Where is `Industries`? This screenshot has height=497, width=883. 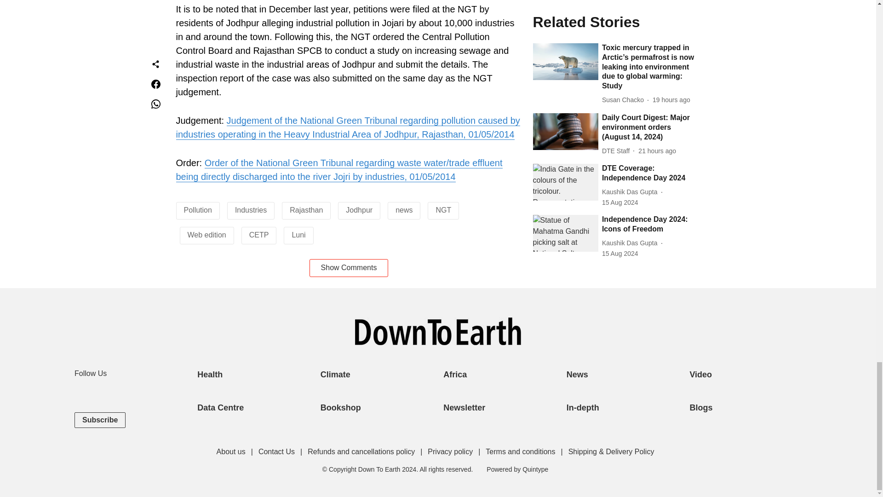
Industries is located at coordinates (250, 210).